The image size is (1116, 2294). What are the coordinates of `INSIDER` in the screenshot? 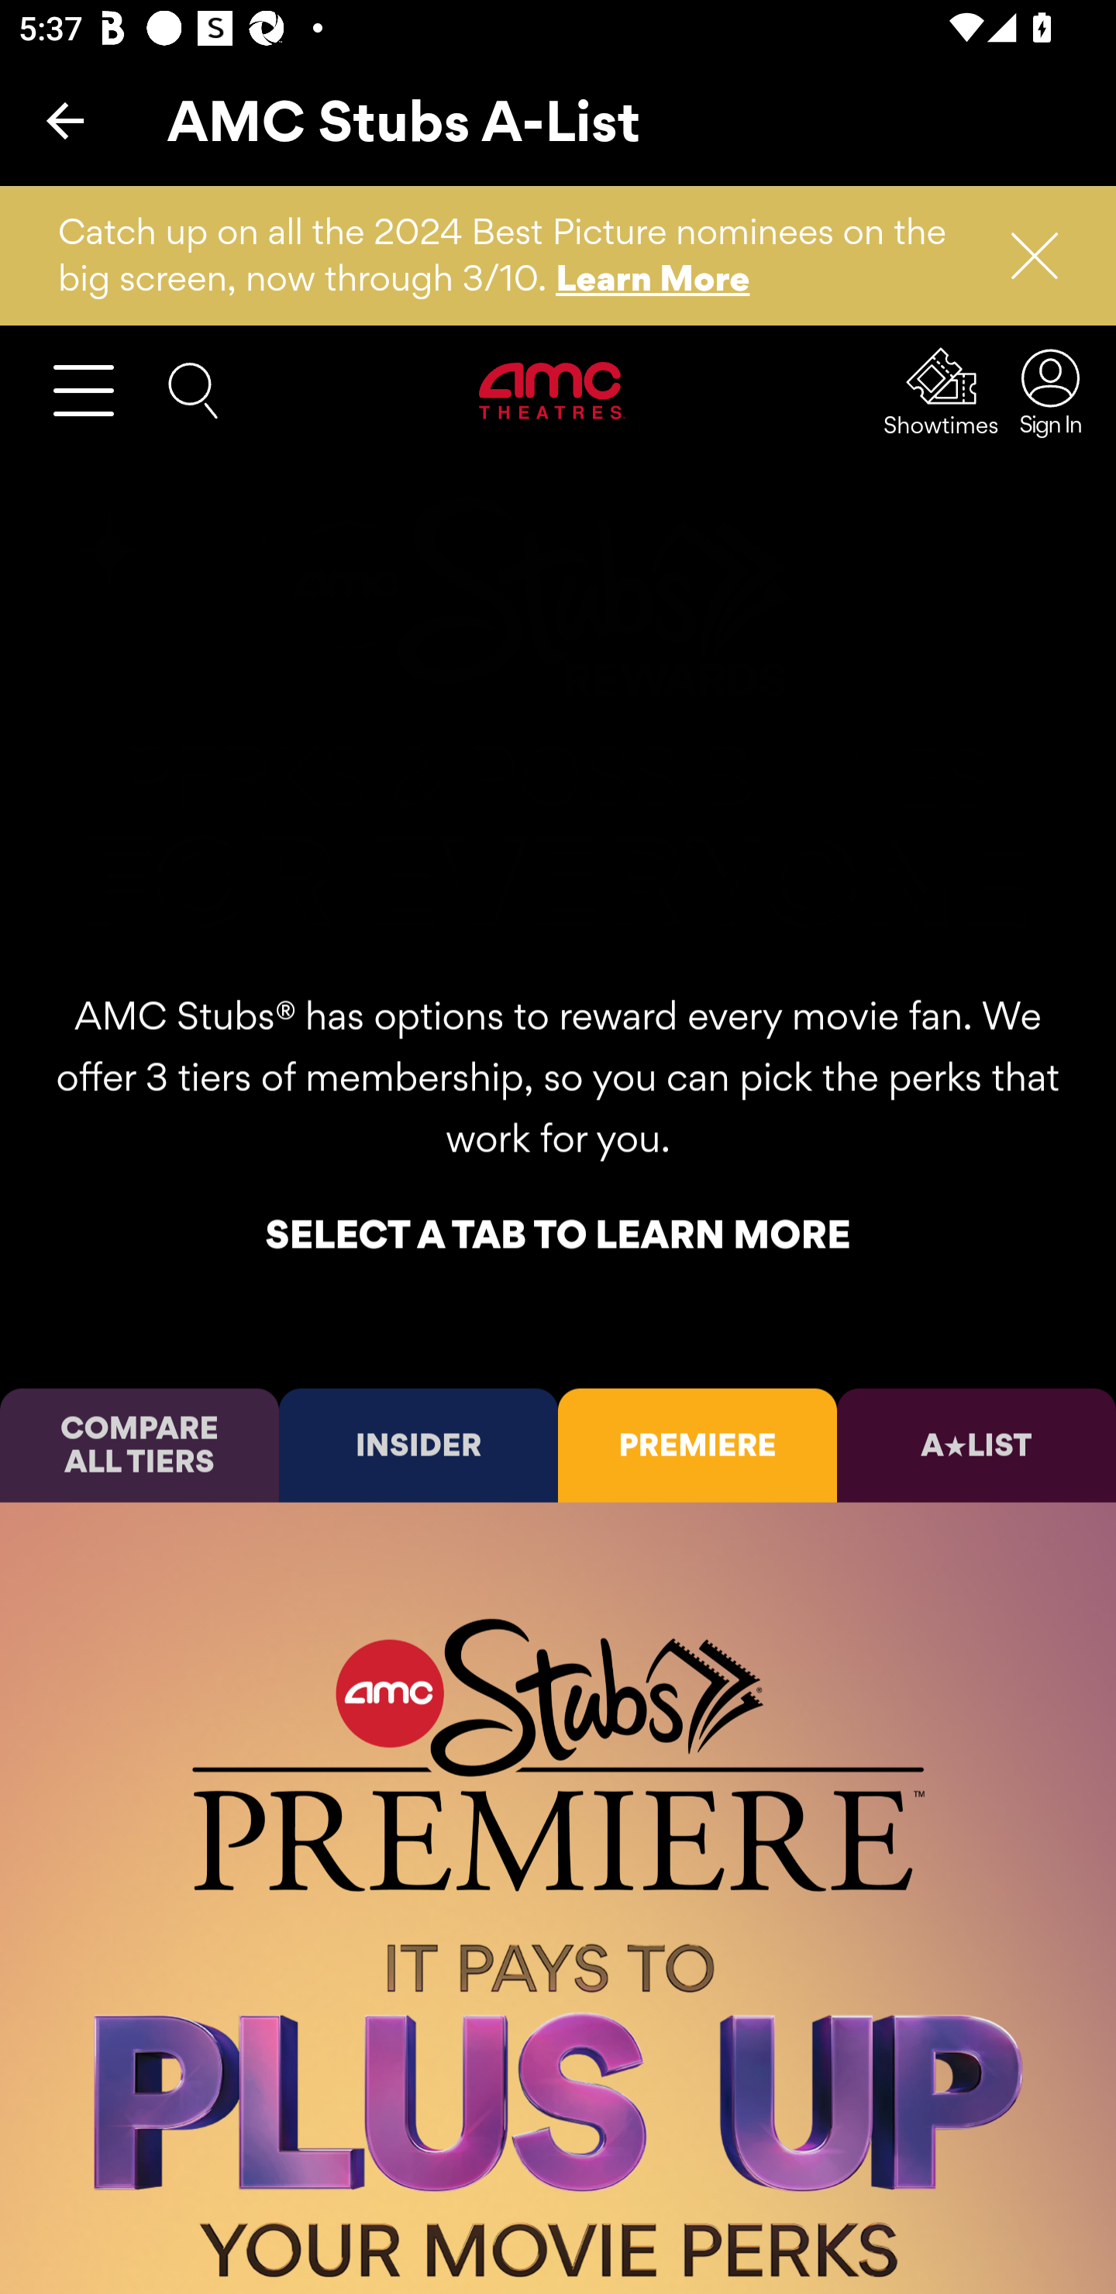 It's located at (418, 1445).